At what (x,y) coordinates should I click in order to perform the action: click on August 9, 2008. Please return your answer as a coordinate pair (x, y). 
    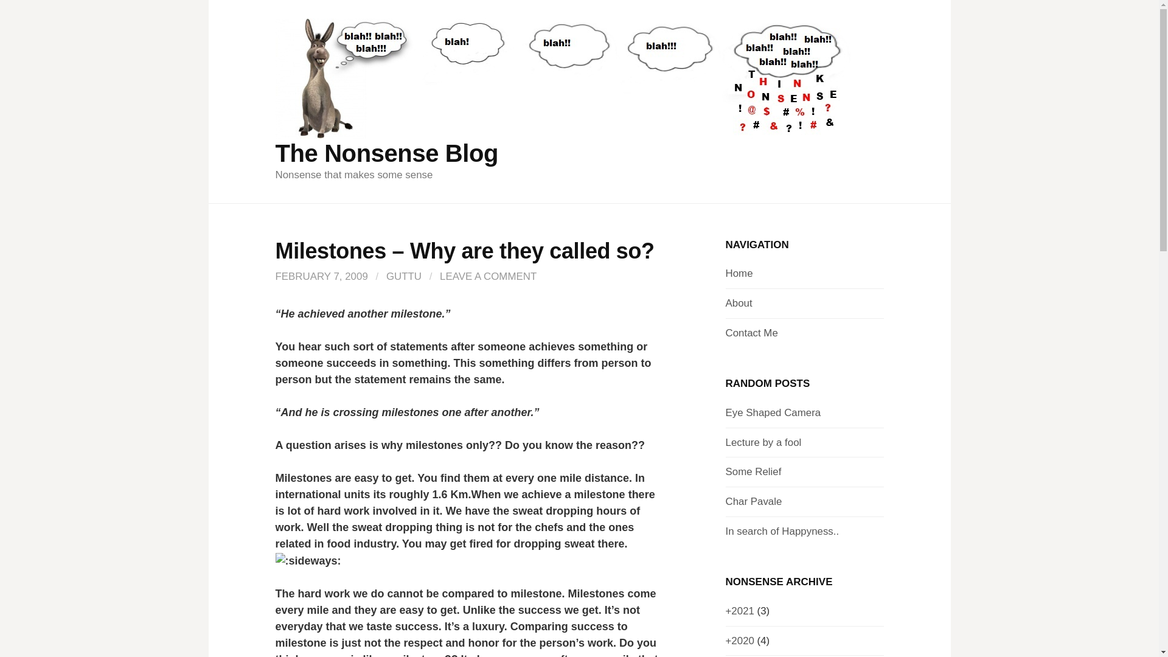
    Looking at the image, I should click on (773, 412).